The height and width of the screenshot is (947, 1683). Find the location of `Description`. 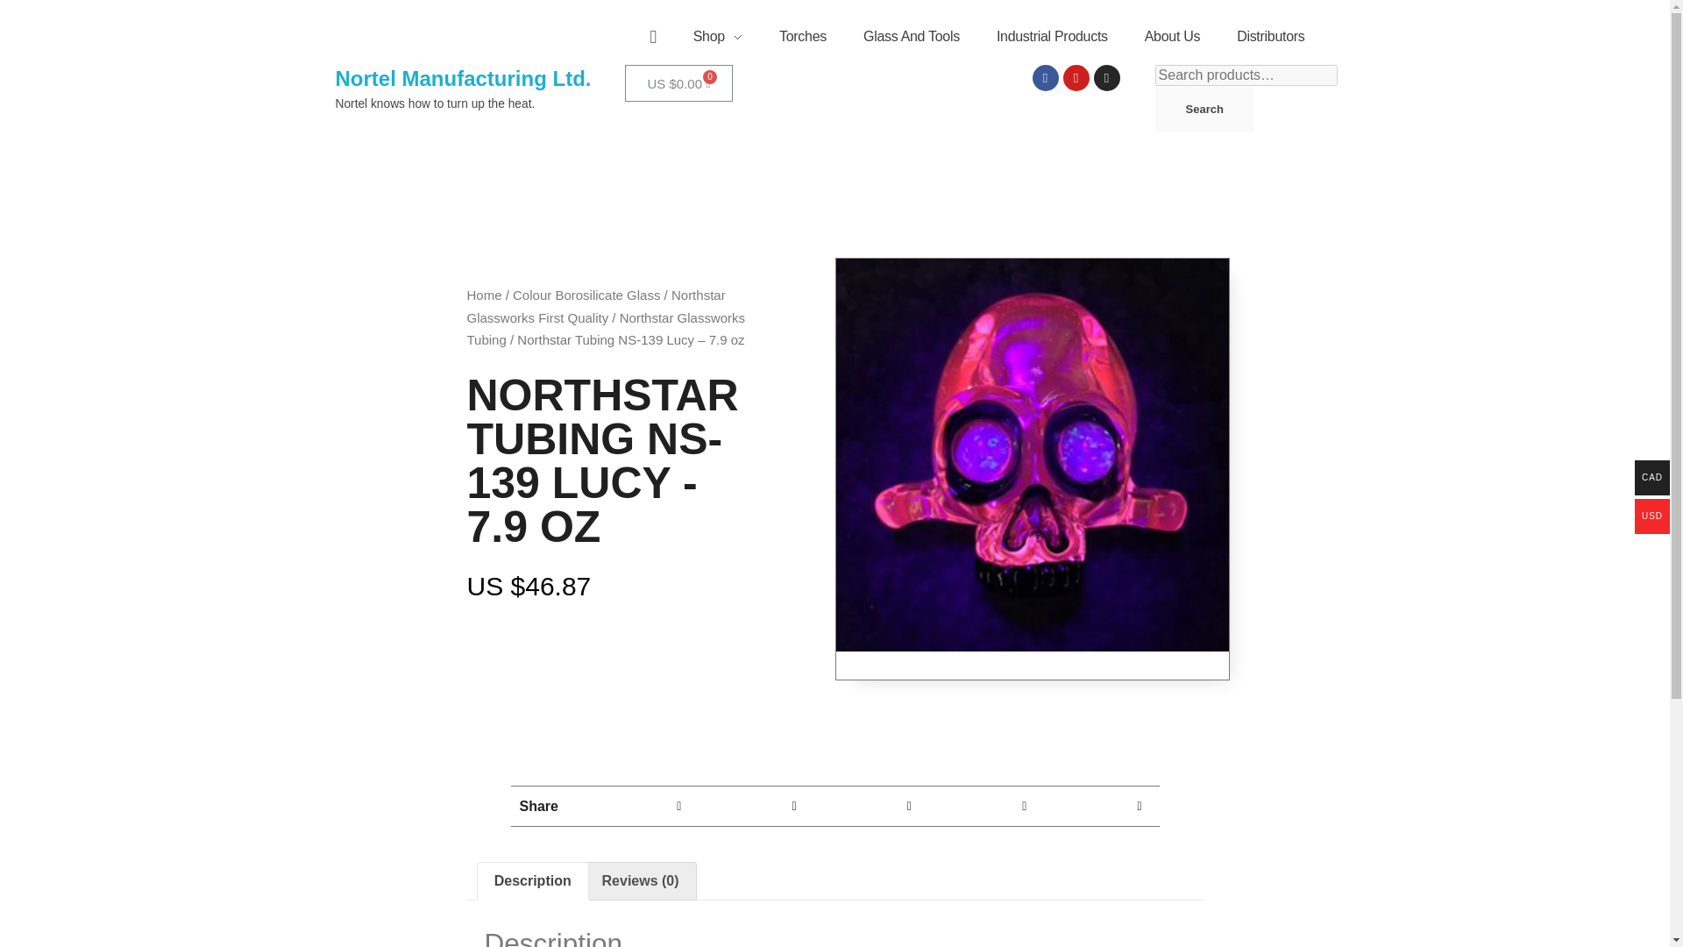

Description is located at coordinates (531, 880).